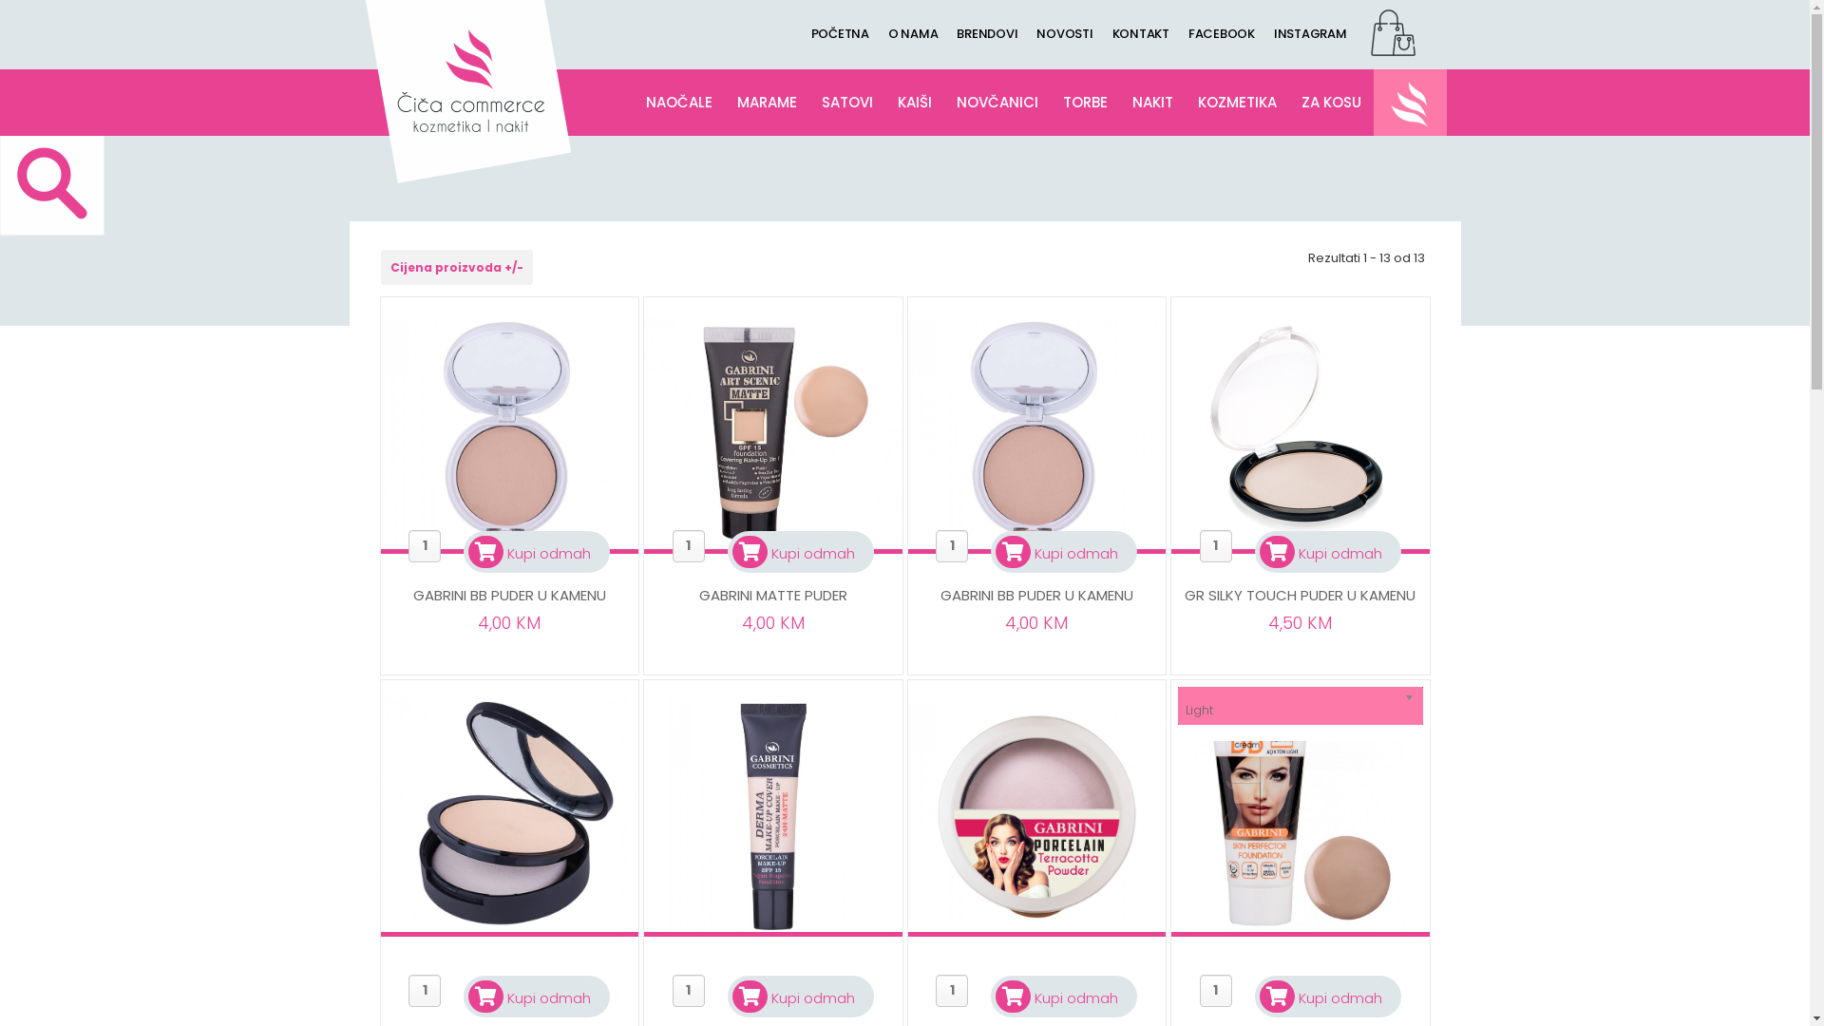 The height and width of the screenshot is (1026, 1824). Describe the element at coordinates (794, 553) in the screenshot. I see `Kupi odmah` at that location.